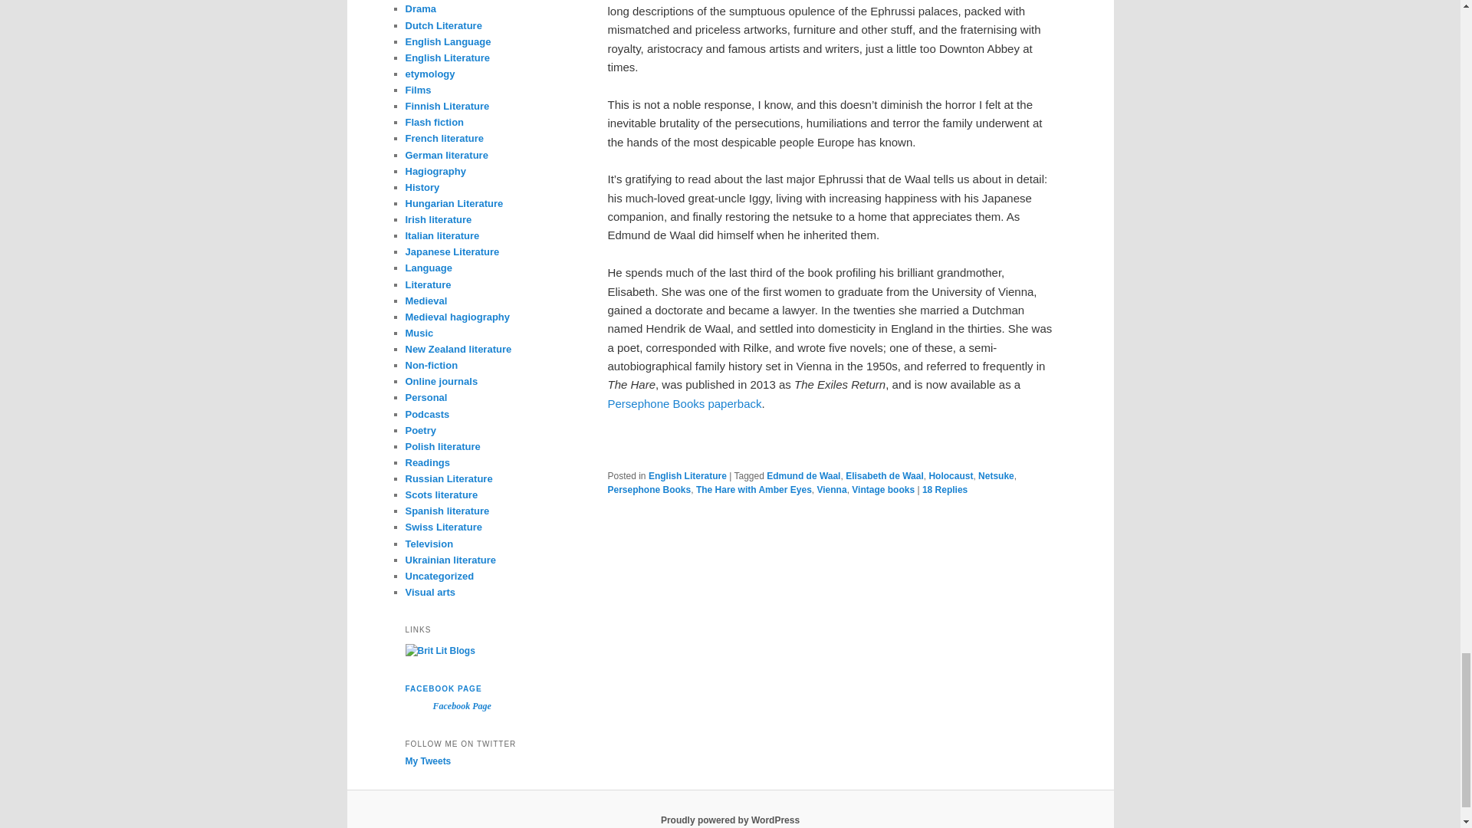 This screenshot has width=1472, height=828. Describe the element at coordinates (754, 489) in the screenshot. I see `The Hare with Amber Eyes` at that location.